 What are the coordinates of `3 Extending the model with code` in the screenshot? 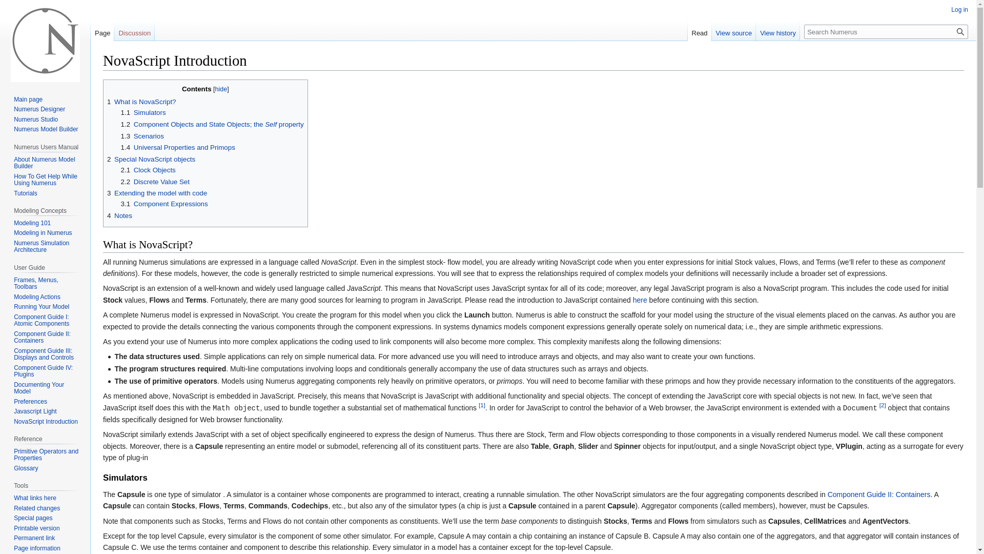 It's located at (157, 193).